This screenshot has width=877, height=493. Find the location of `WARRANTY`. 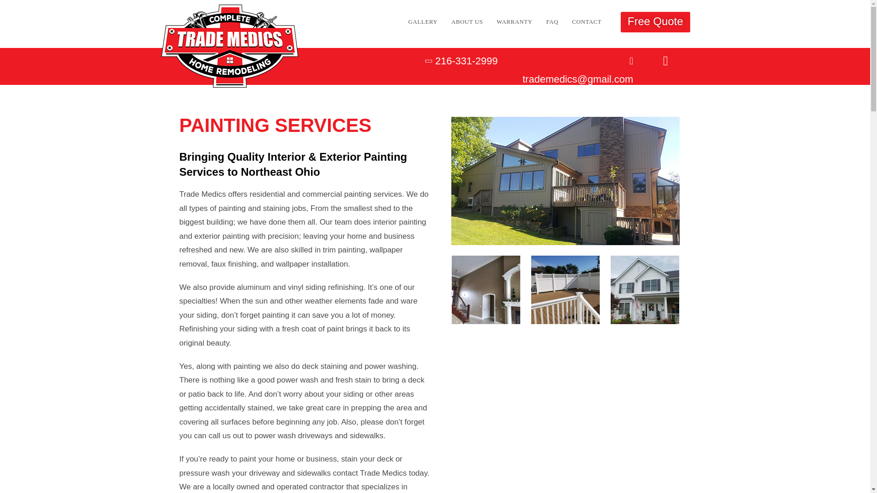

WARRANTY is located at coordinates (514, 22).